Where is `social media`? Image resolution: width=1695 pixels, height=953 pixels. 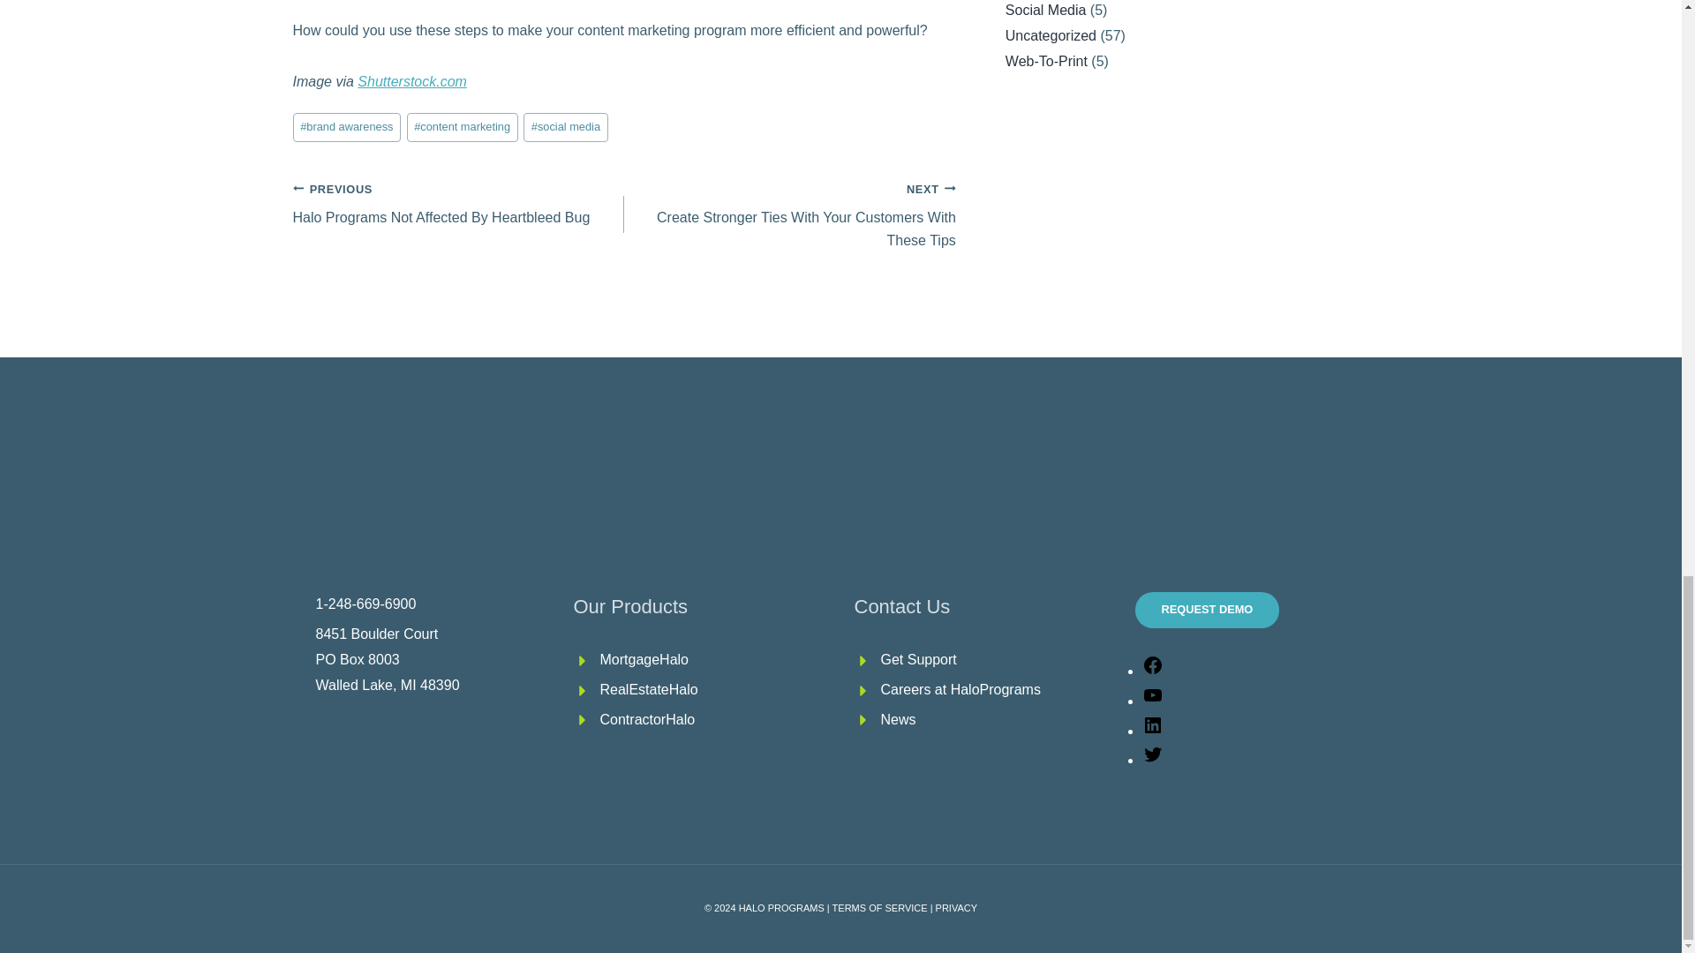
social media is located at coordinates (566, 127).